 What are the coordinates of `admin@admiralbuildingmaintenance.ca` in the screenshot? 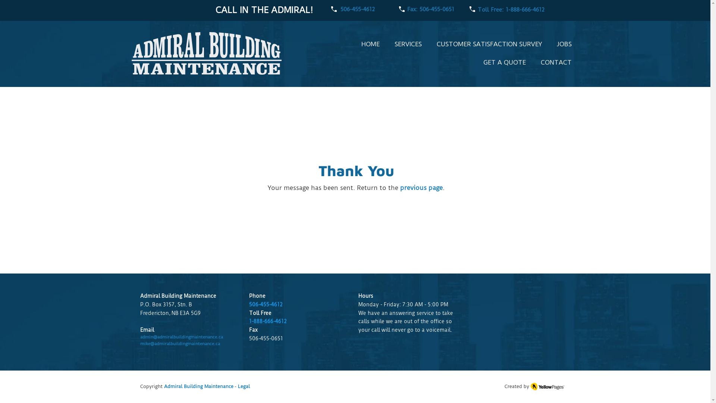 It's located at (182, 337).